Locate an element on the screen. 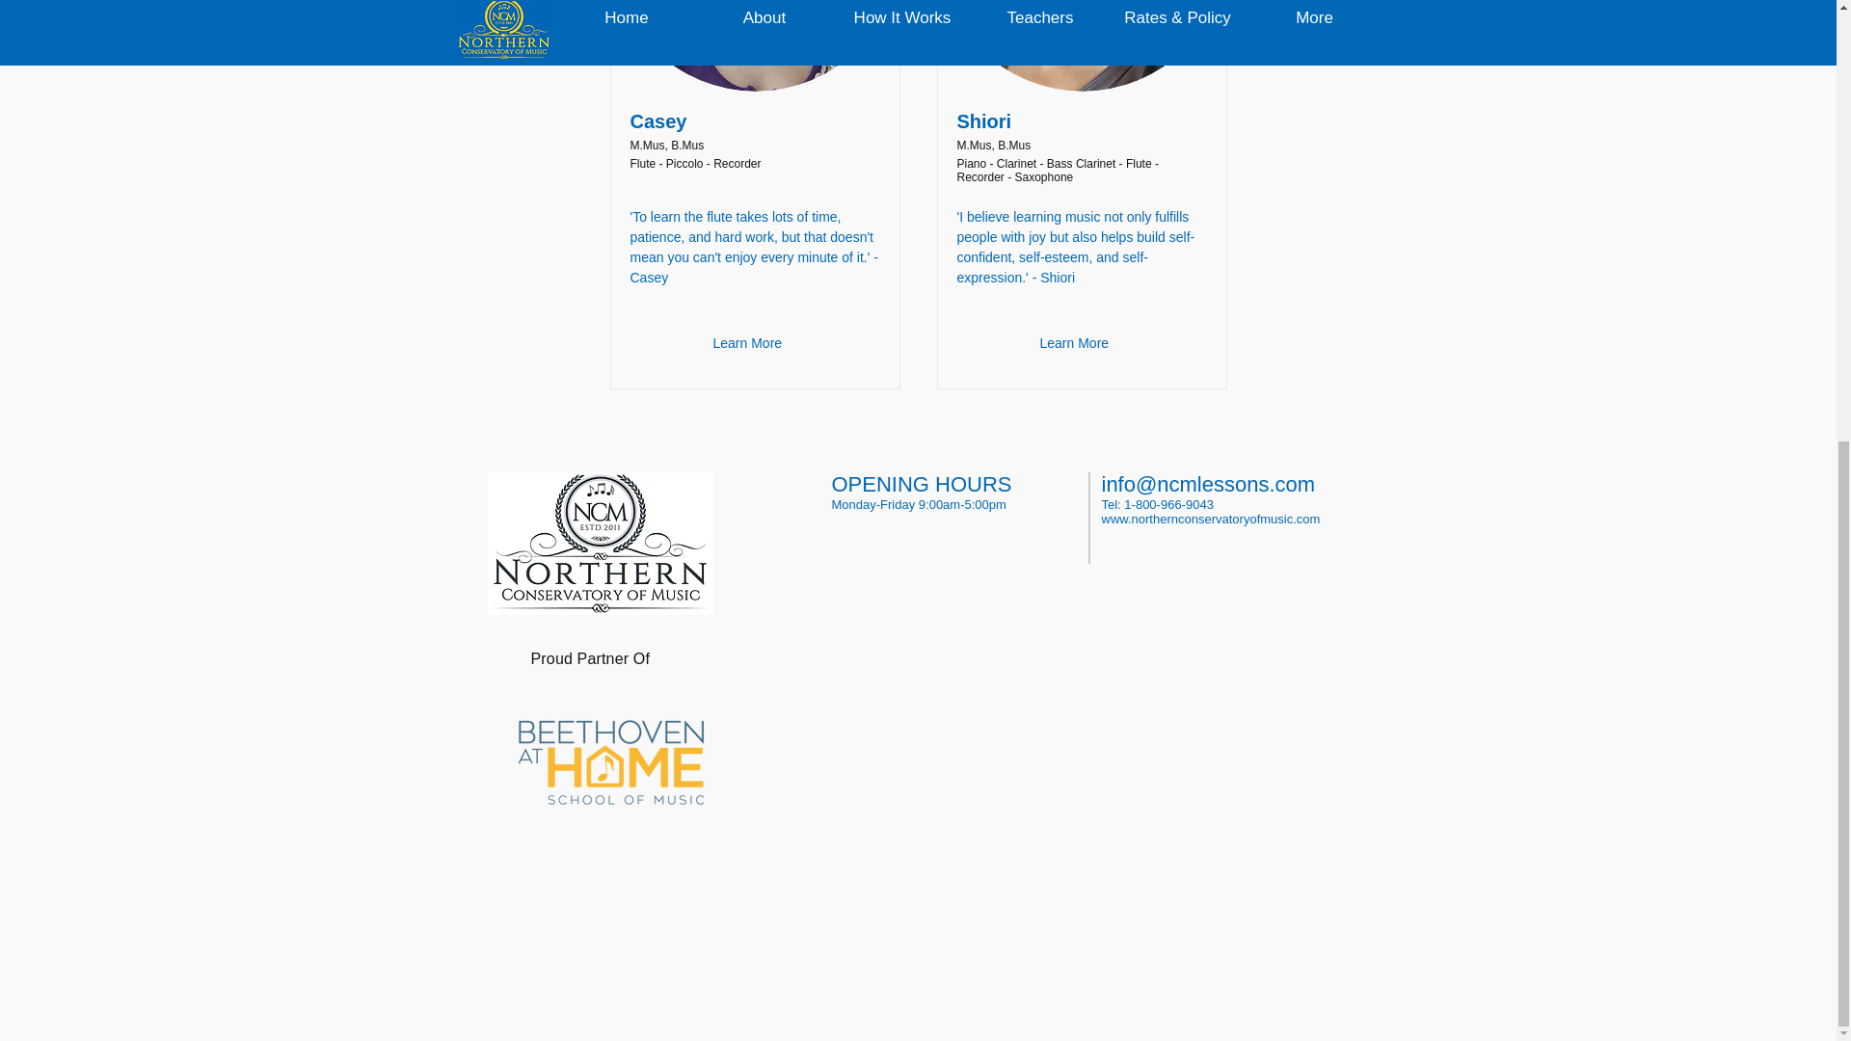  Learn More is located at coordinates (750, 343).